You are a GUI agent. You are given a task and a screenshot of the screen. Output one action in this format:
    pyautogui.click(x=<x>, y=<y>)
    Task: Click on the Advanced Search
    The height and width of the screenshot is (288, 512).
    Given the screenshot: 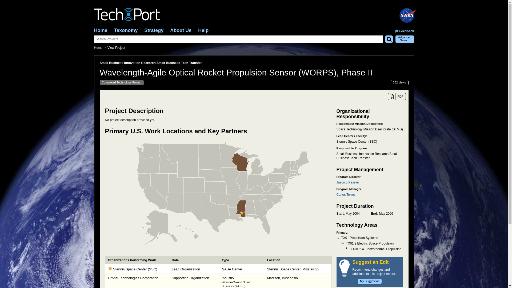 What is the action you would take?
    pyautogui.click(x=404, y=39)
    